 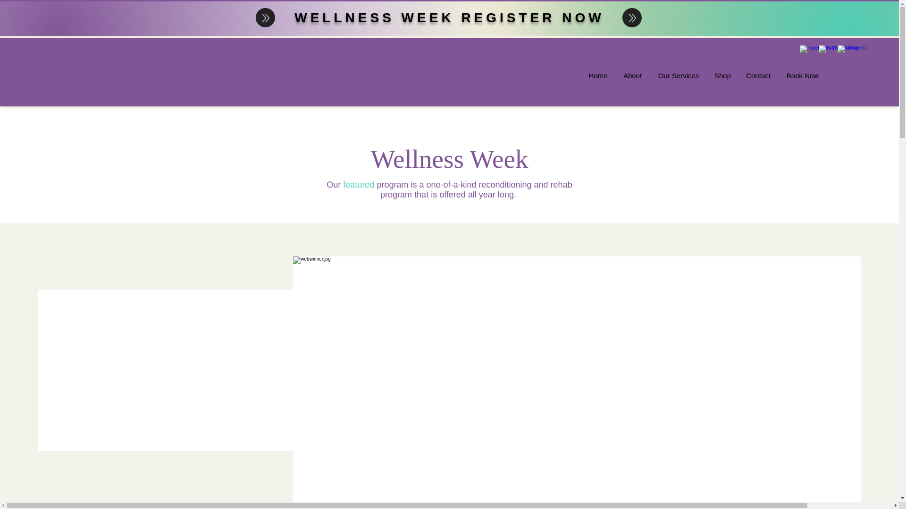 I want to click on Shop, so click(x=722, y=75).